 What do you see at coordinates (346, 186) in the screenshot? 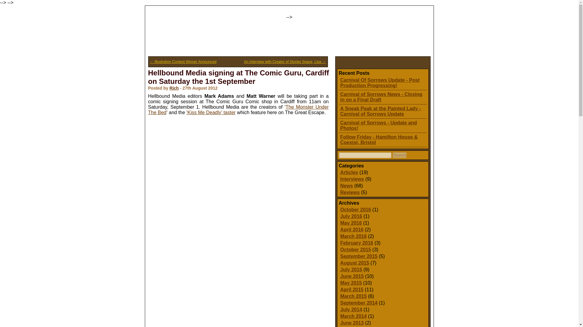
I see `News` at bounding box center [346, 186].